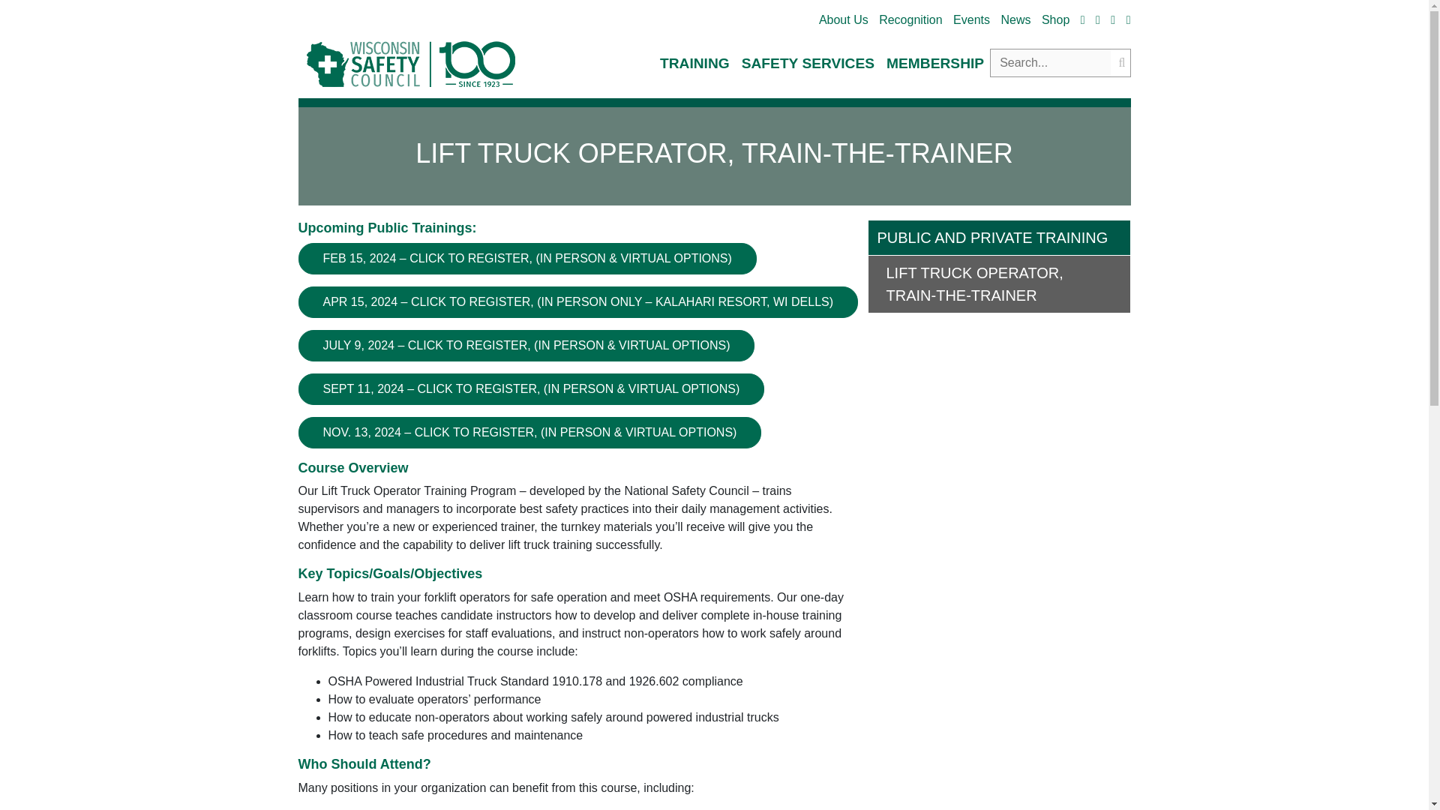 This screenshot has width=1440, height=810. Describe the element at coordinates (694, 64) in the screenshot. I see `Training` at that location.